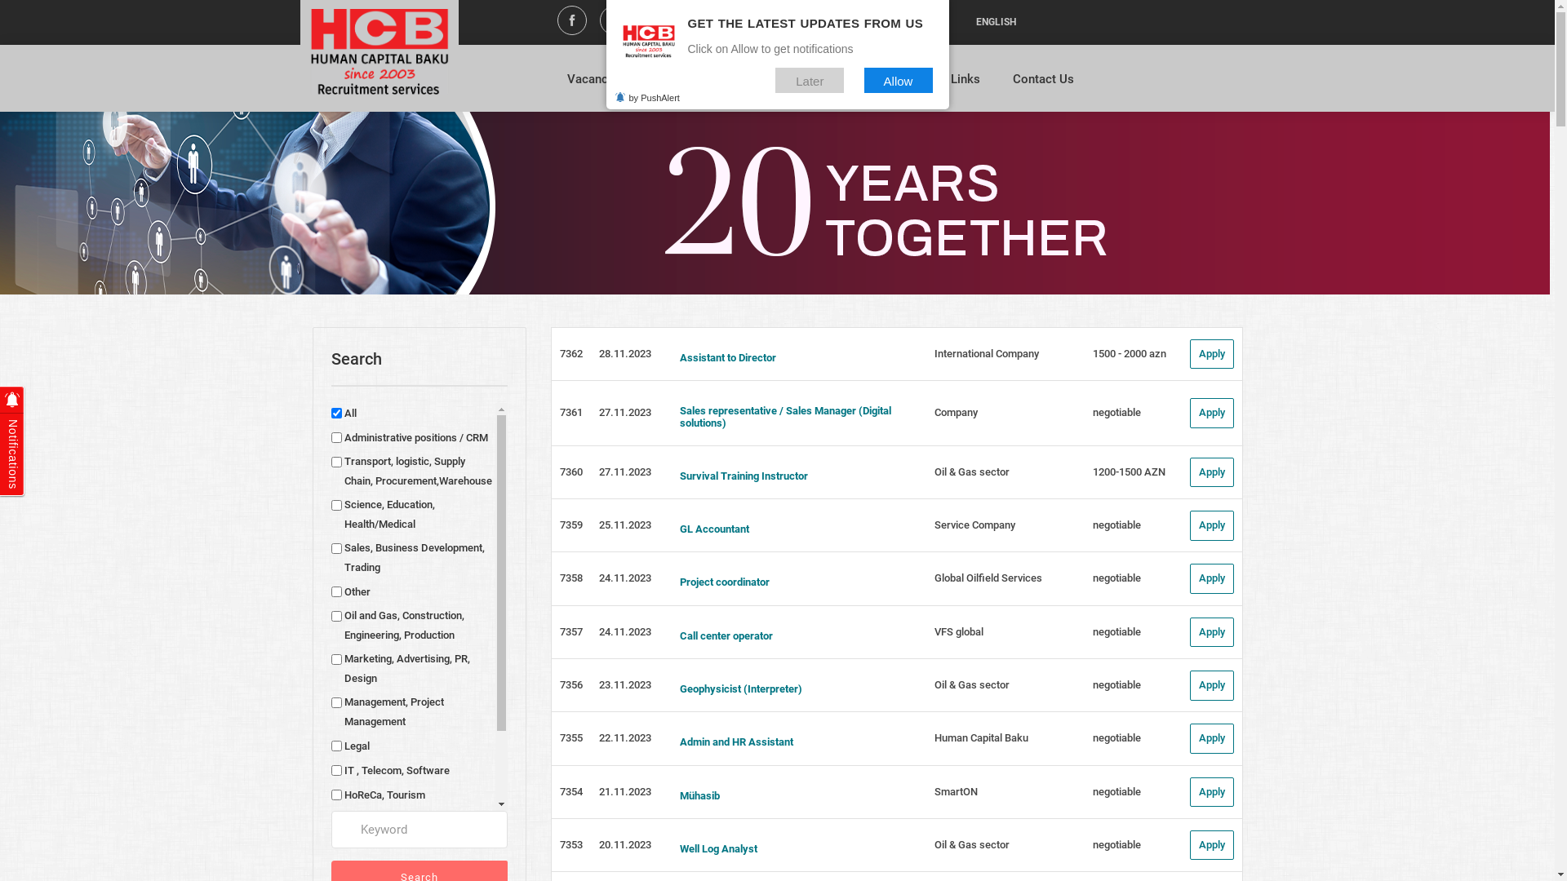  What do you see at coordinates (793, 742) in the screenshot?
I see `Admin and HR Assistant` at bounding box center [793, 742].